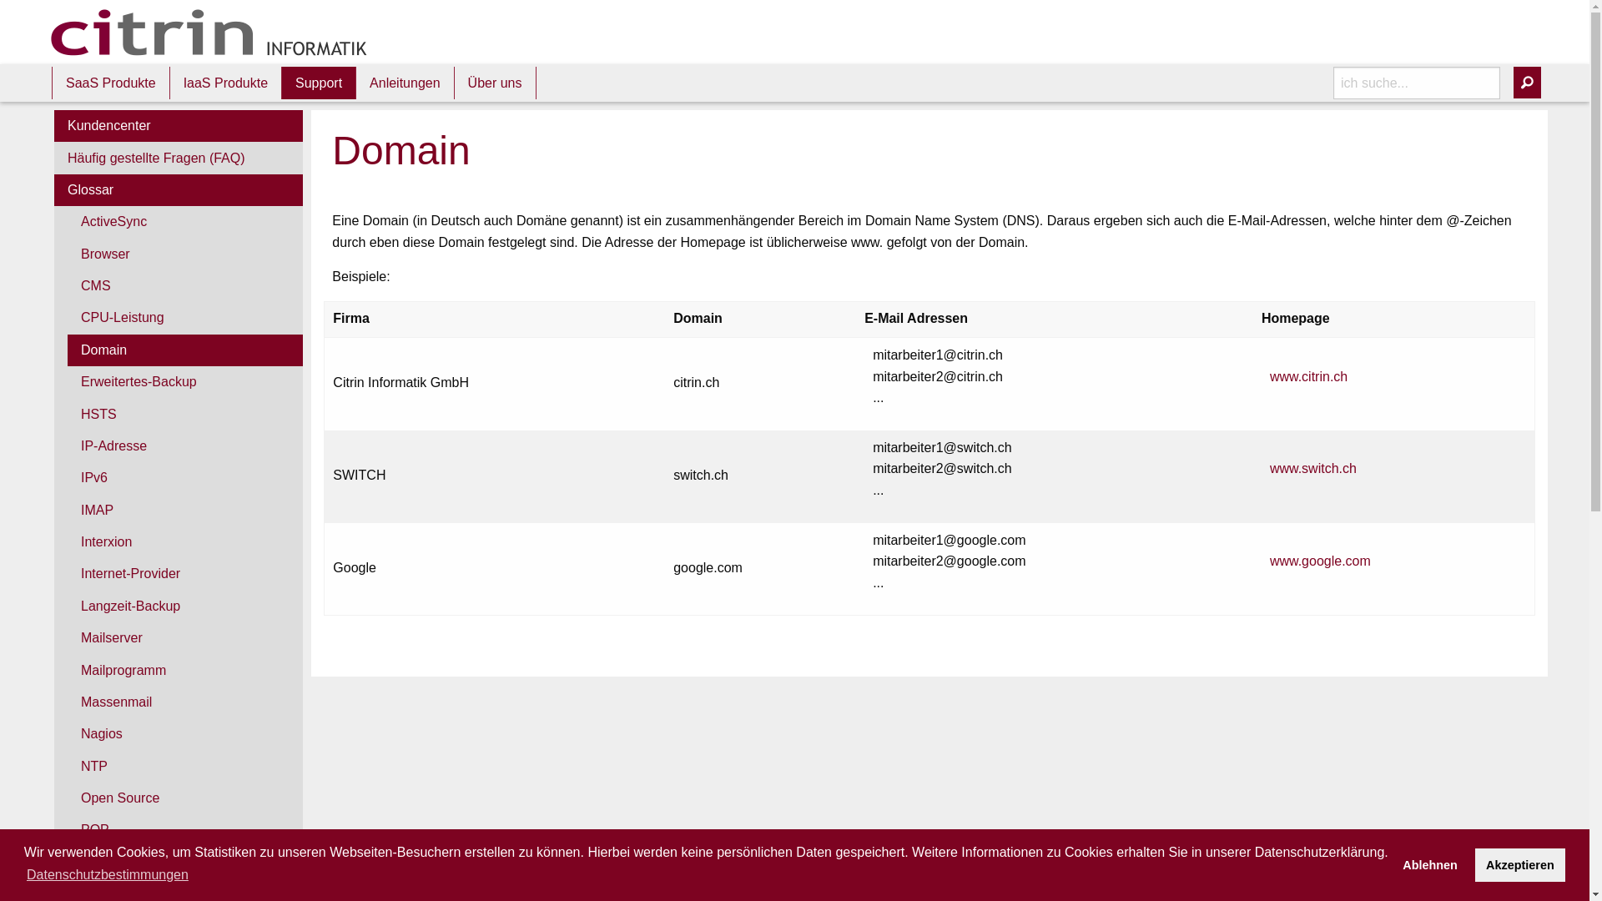 This screenshot has width=1602, height=901. Describe the element at coordinates (185, 798) in the screenshot. I see `Open Source` at that location.